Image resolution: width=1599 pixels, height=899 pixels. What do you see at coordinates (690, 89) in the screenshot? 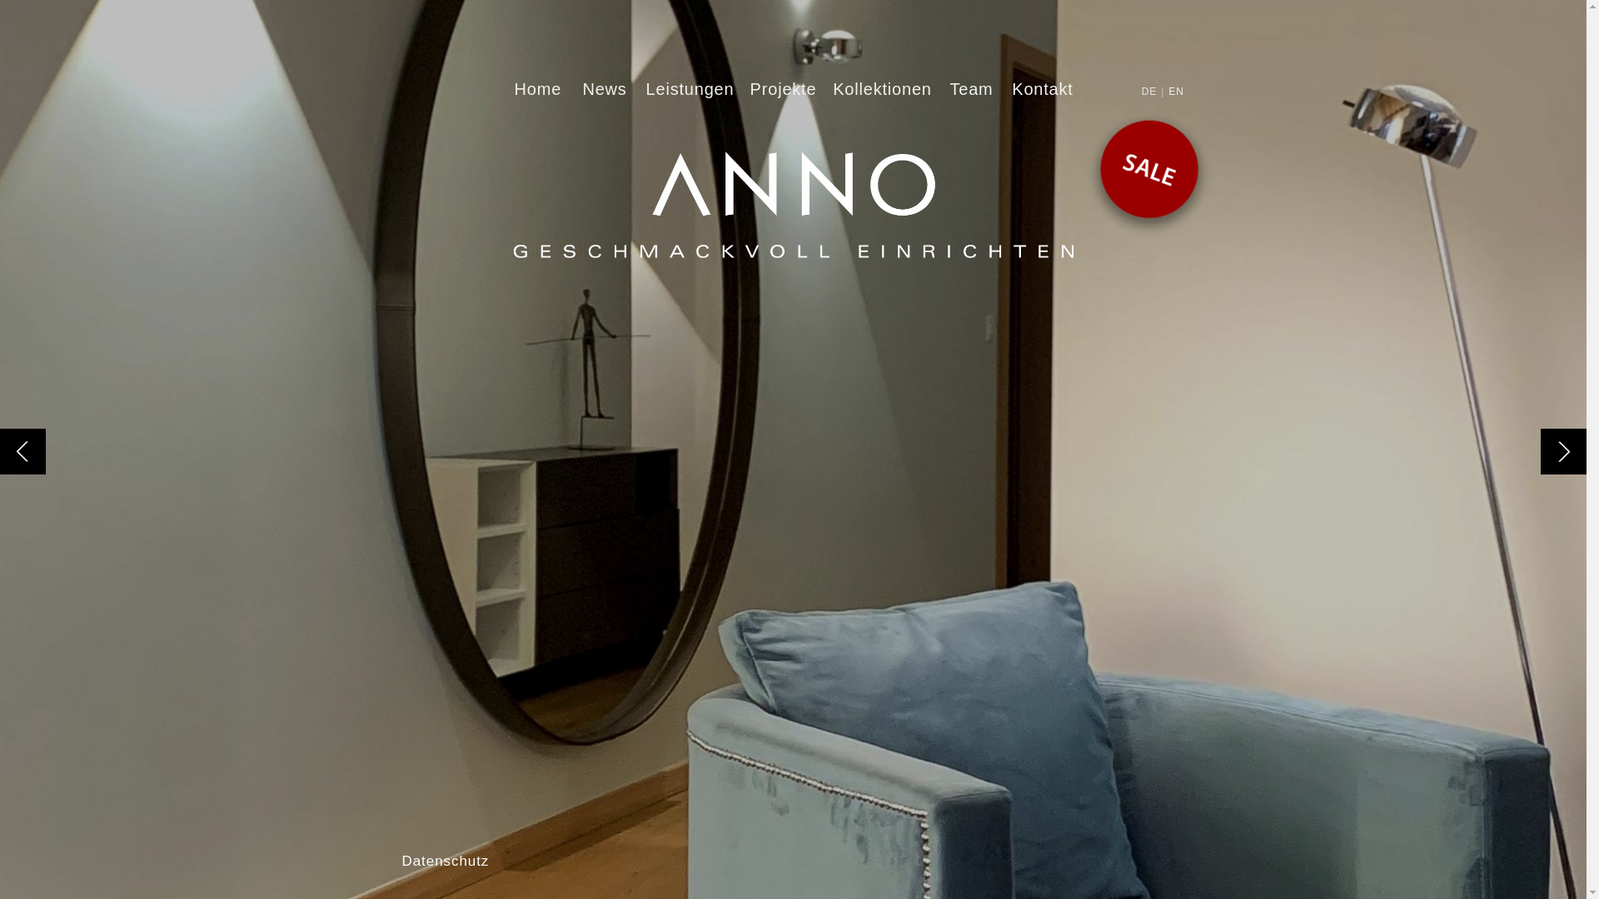
I see `Leistungen` at bounding box center [690, 89].